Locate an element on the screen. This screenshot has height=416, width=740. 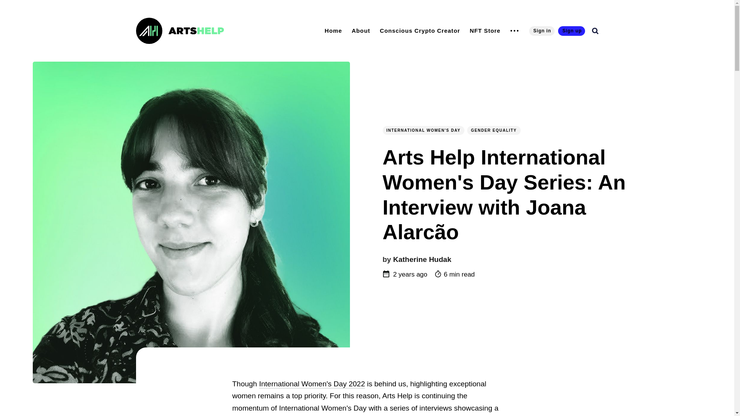
INTERNATIONAL WOMEN'S DAY is located at coordinates (423, 130).